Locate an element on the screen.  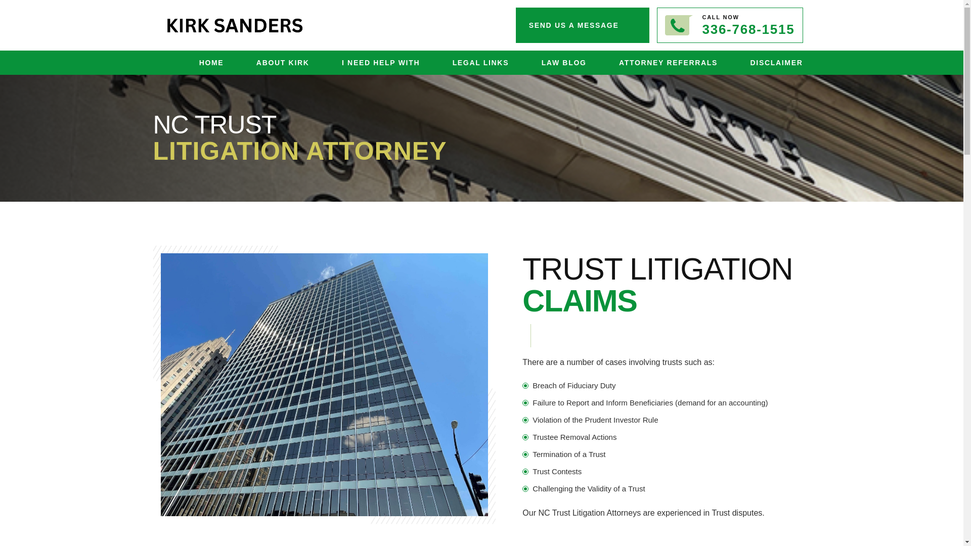
DISCLAIMER is located at coordinates (777, 62).